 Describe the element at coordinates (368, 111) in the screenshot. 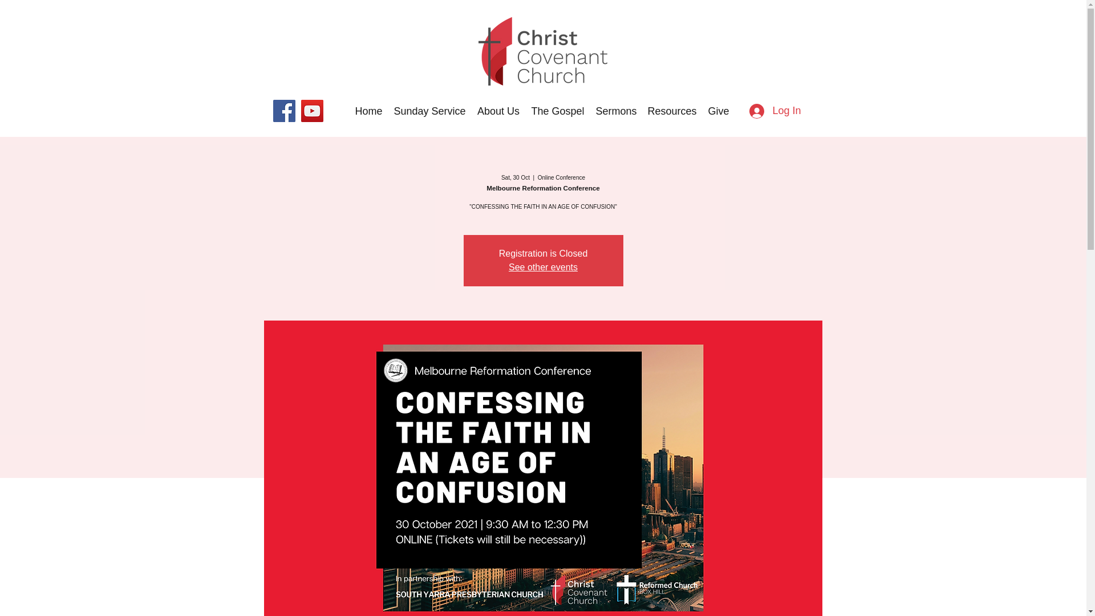

I see `Home` at that location.